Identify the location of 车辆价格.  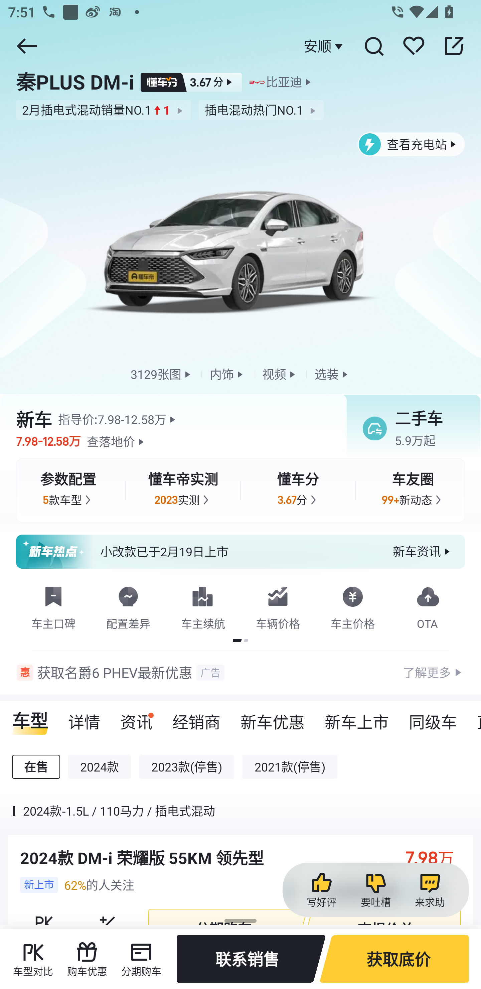
(278, 605).